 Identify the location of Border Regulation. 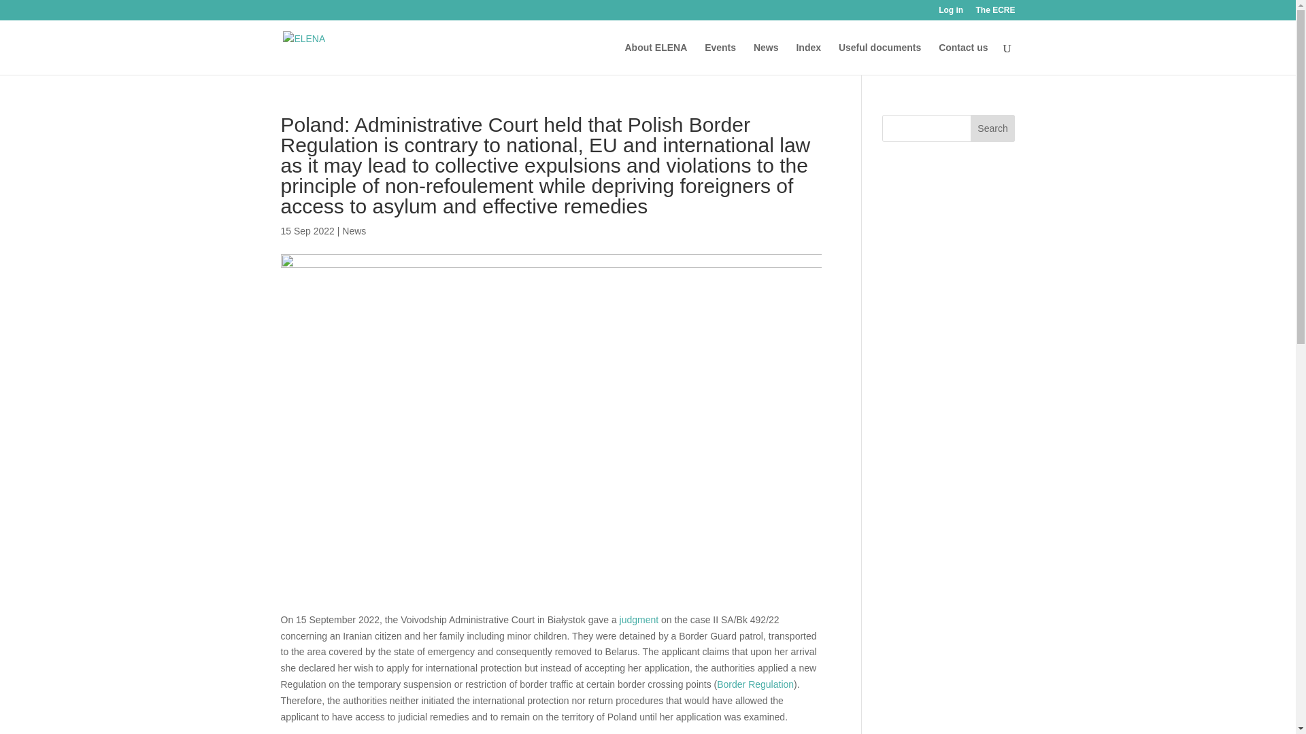
(755, 684).